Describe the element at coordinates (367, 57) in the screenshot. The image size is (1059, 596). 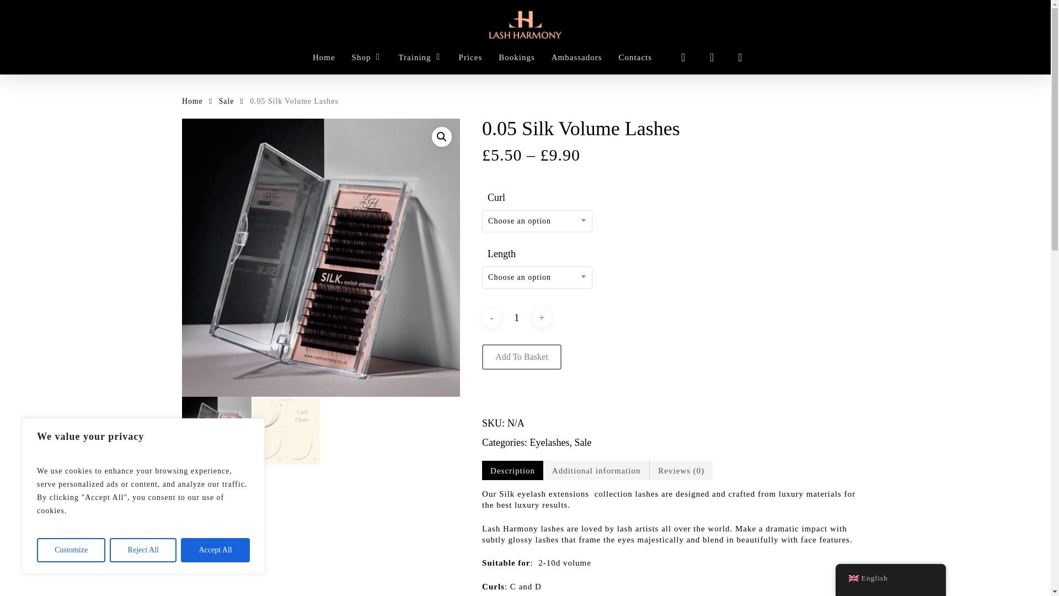
I see `Shop` at that location.